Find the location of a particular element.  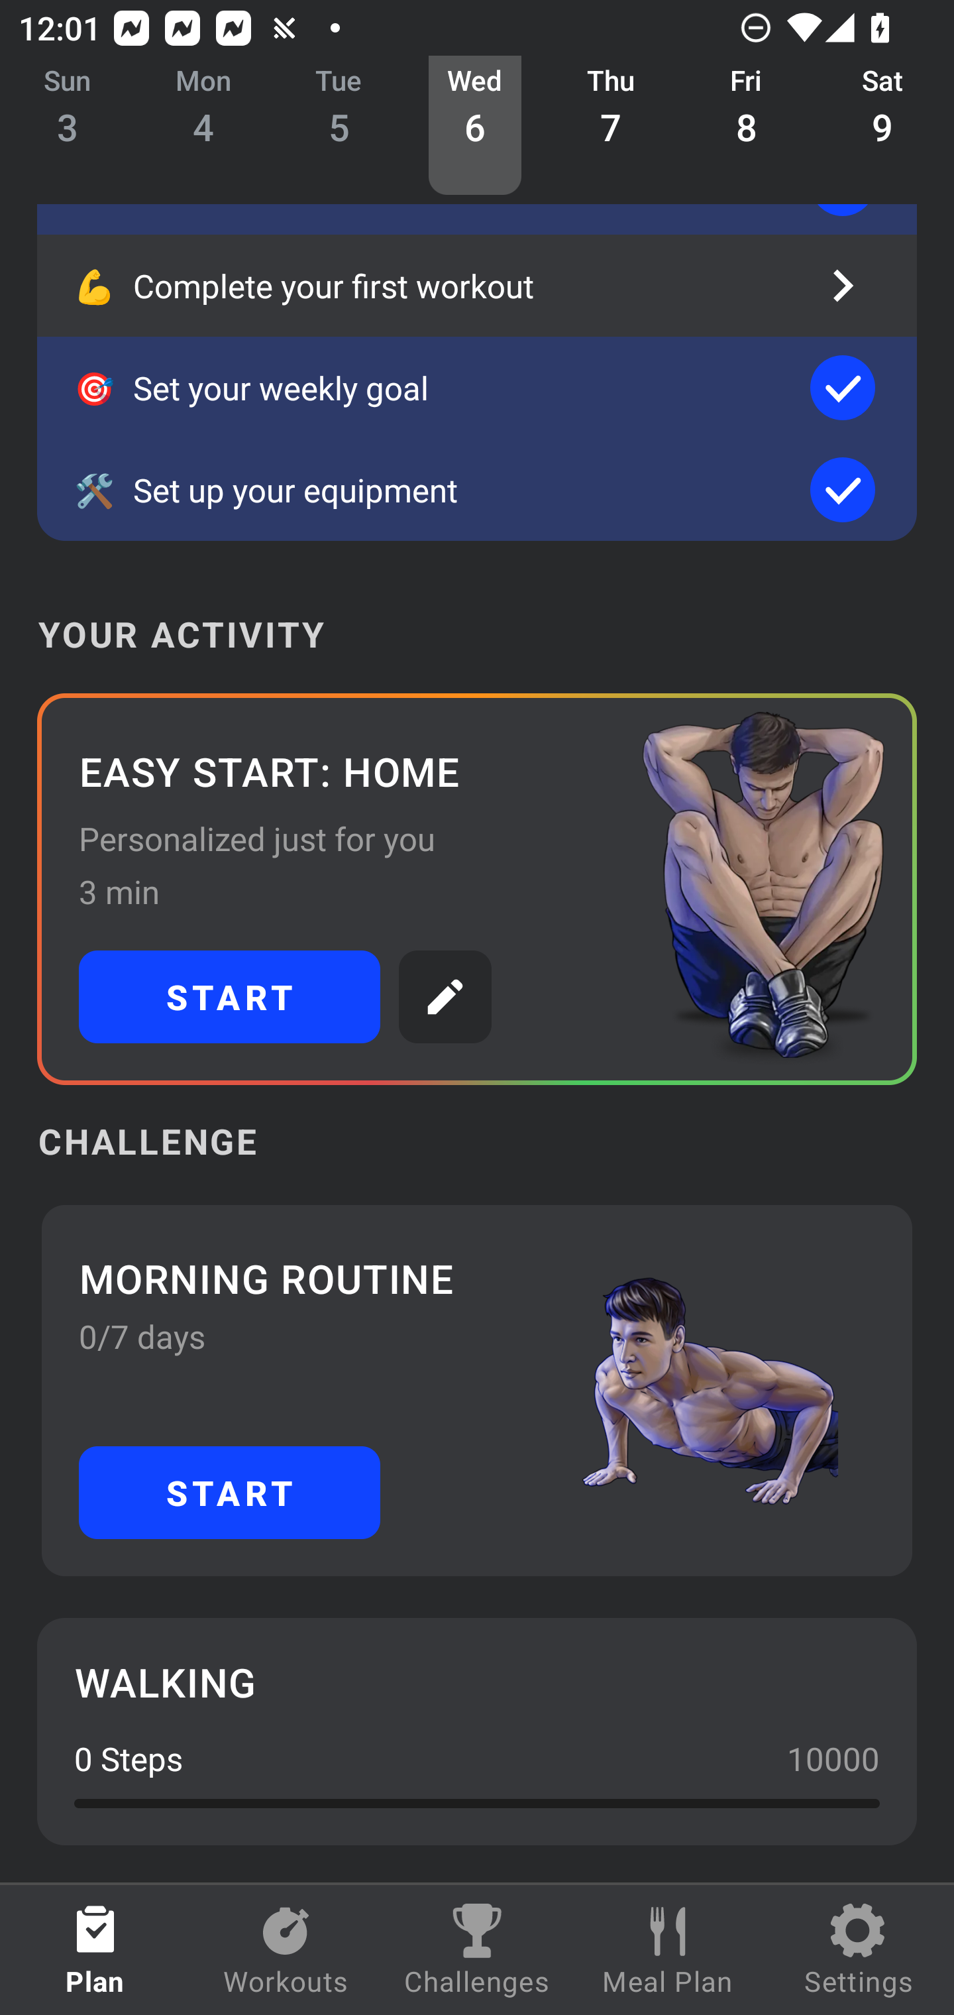

WALKING 0 Steps 10000 0.0 is located at coordinates (477, 1731).